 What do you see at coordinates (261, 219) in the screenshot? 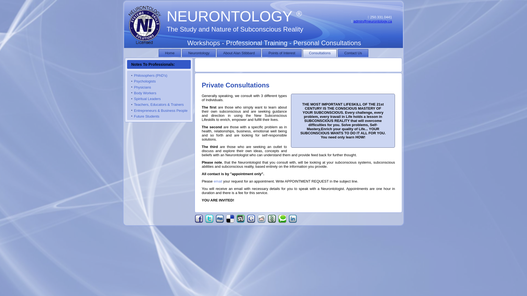
I see `reddit` at bounding box center [261, 219].